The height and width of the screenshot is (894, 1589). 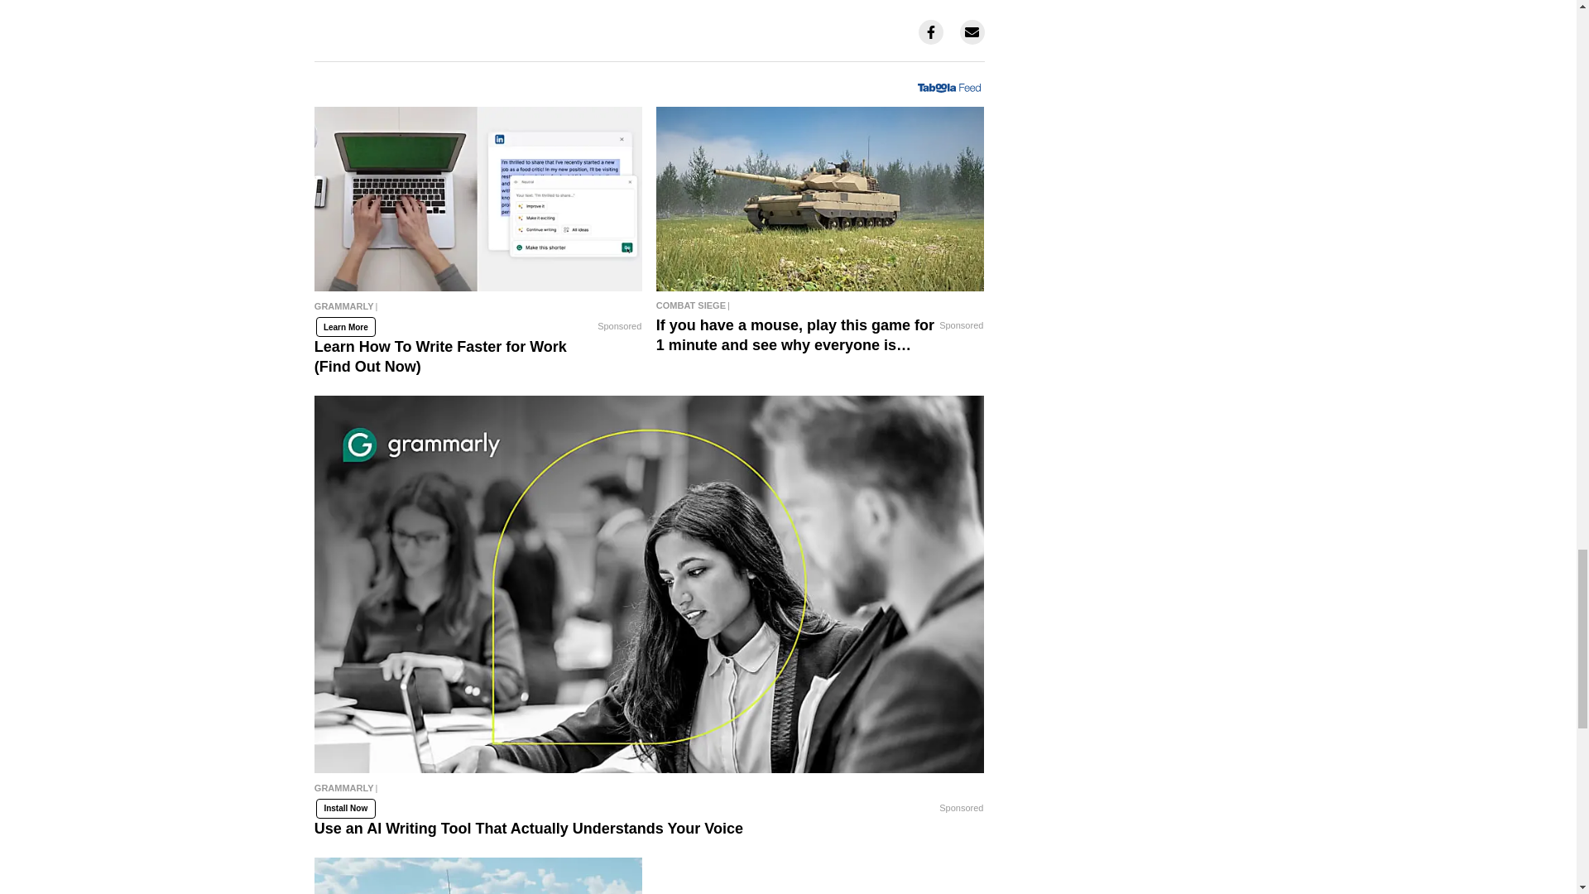 What do you see at coordinates (478, 876) in the screenshot?
I see `Play War Thunder now for free` at bounding box center [478, 876].